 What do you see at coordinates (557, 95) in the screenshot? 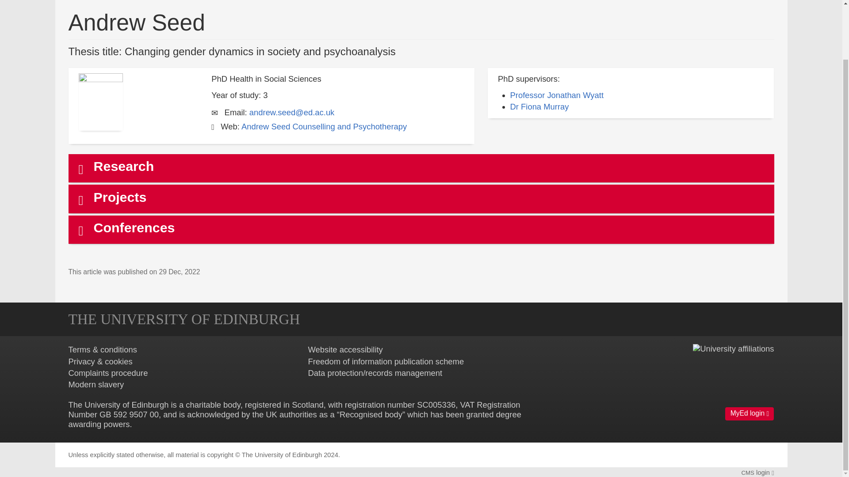
I see `Professor Jonathan Wyatt` at bounding box center [557, 95].